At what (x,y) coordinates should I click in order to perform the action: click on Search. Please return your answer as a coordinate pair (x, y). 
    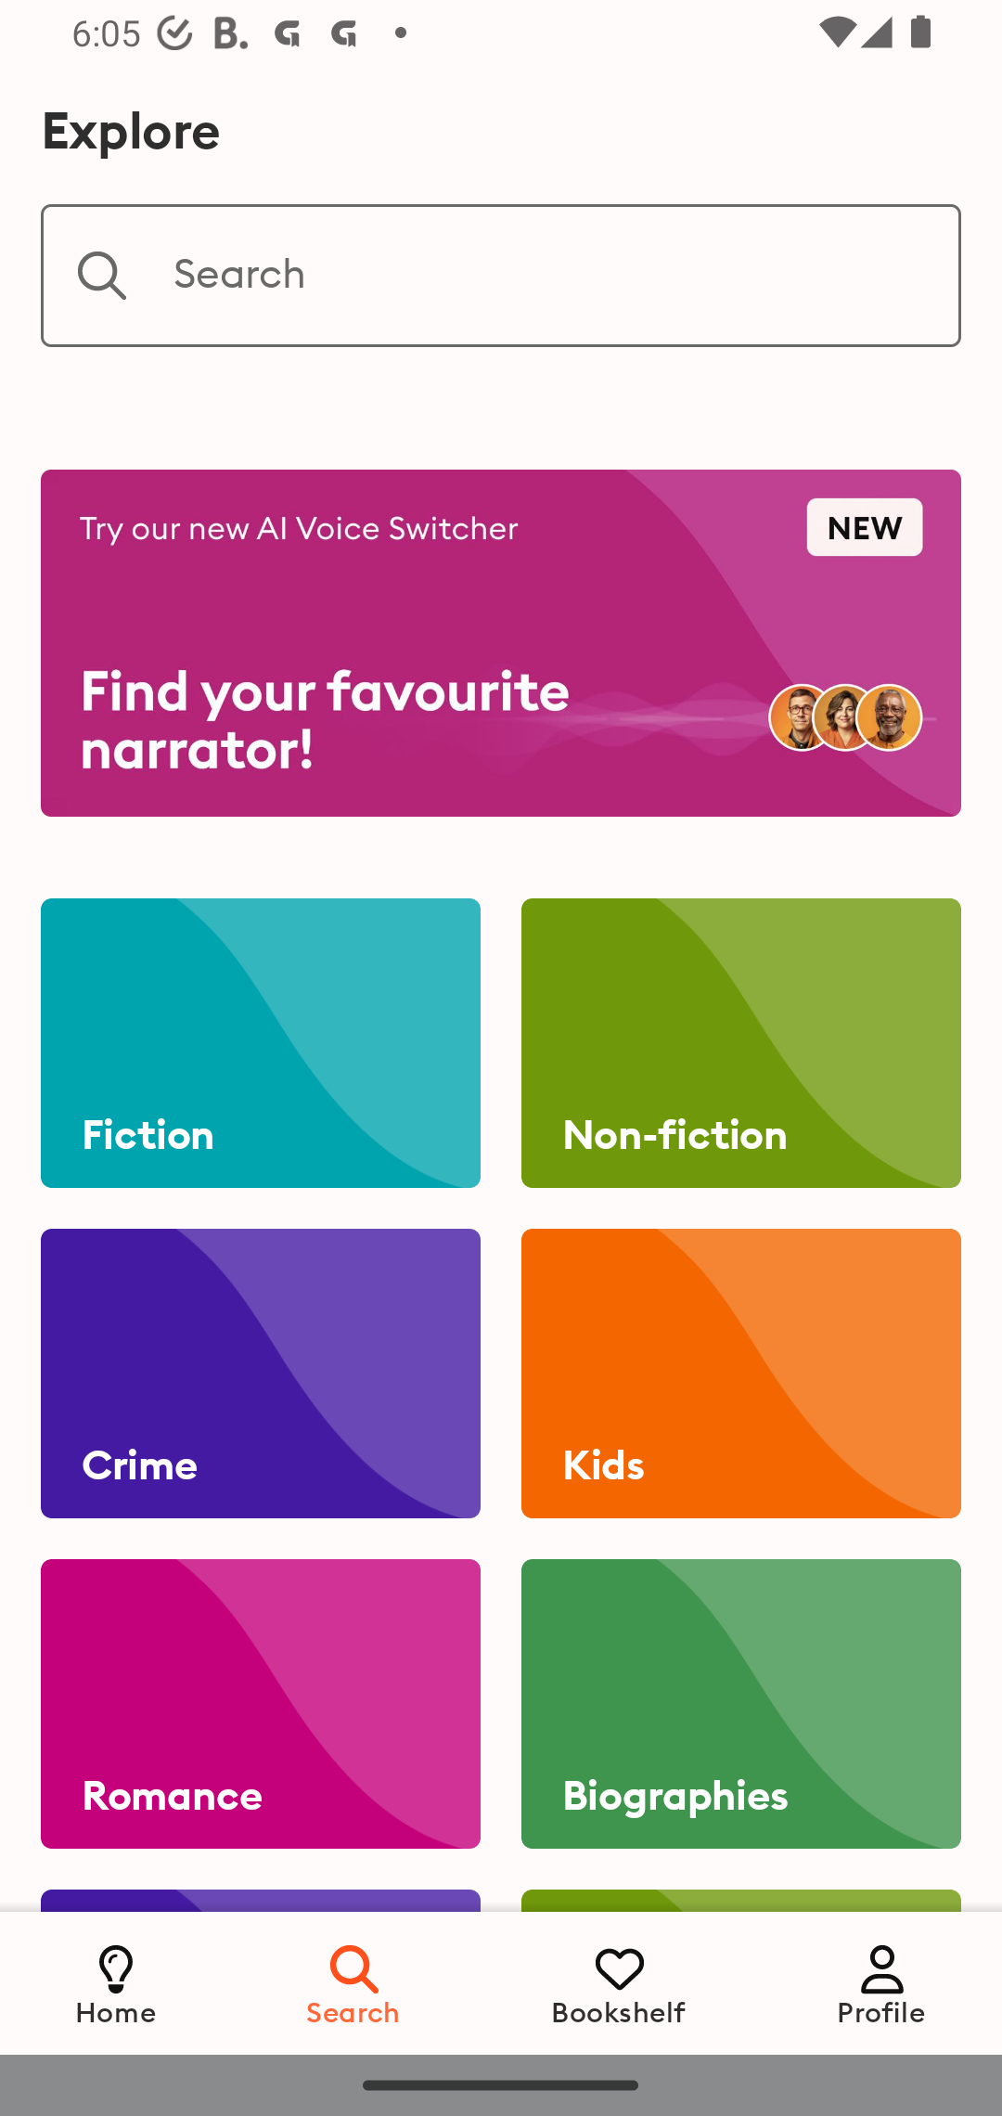
    Looking at the image, I should click on (354, 1982).